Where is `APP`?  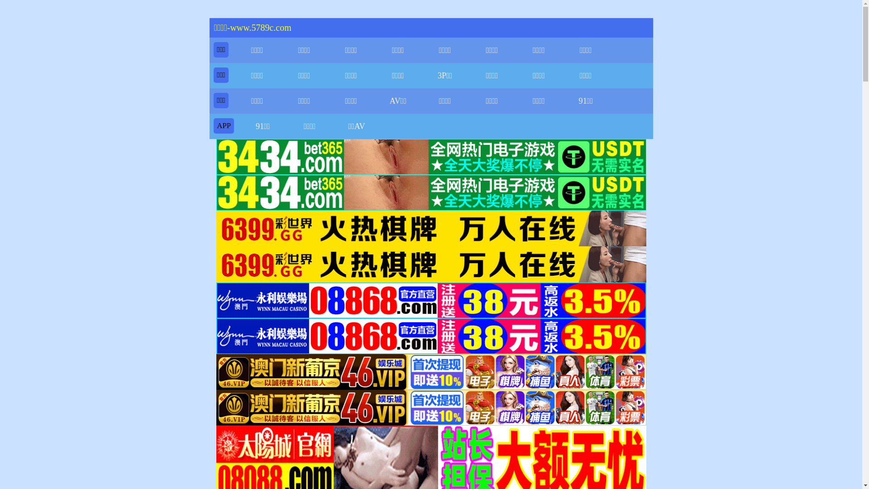
APP is located at coordinates (224, 126).